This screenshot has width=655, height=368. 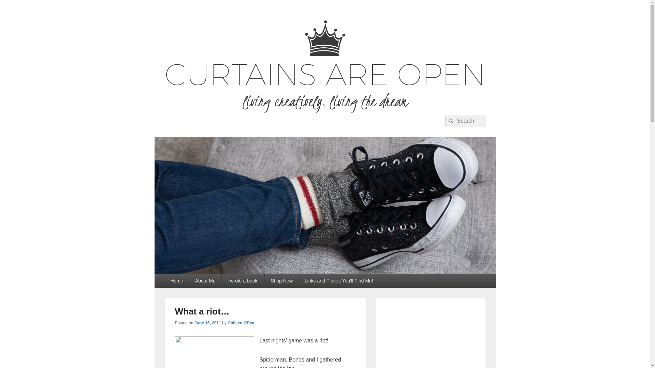 I want to click on Search for:, so click(x=465, y=121).